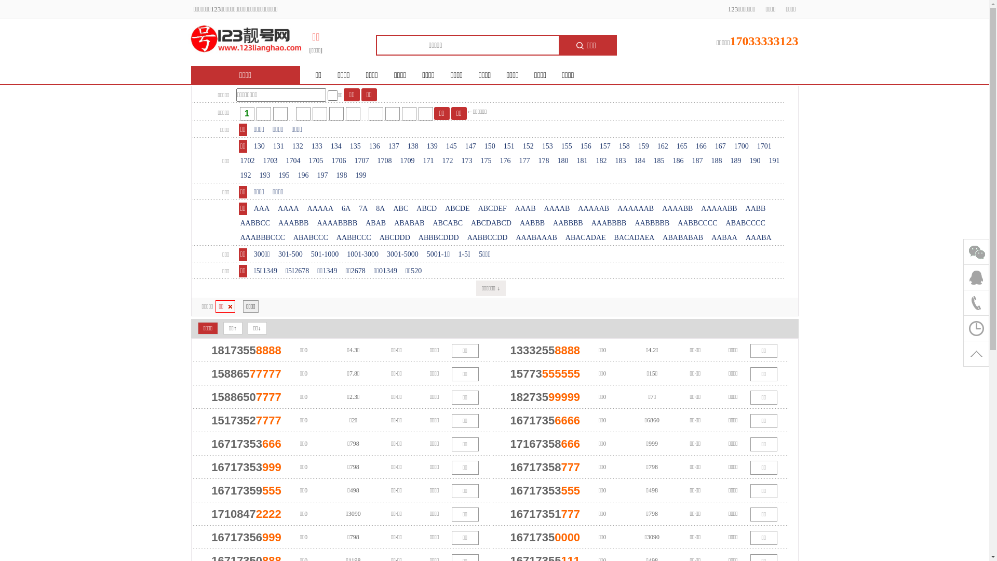 The image size is (997, 561). What do you see at coordinates (298, 146) in the screenshot?
I see `132` at bounding box center [298, 146].